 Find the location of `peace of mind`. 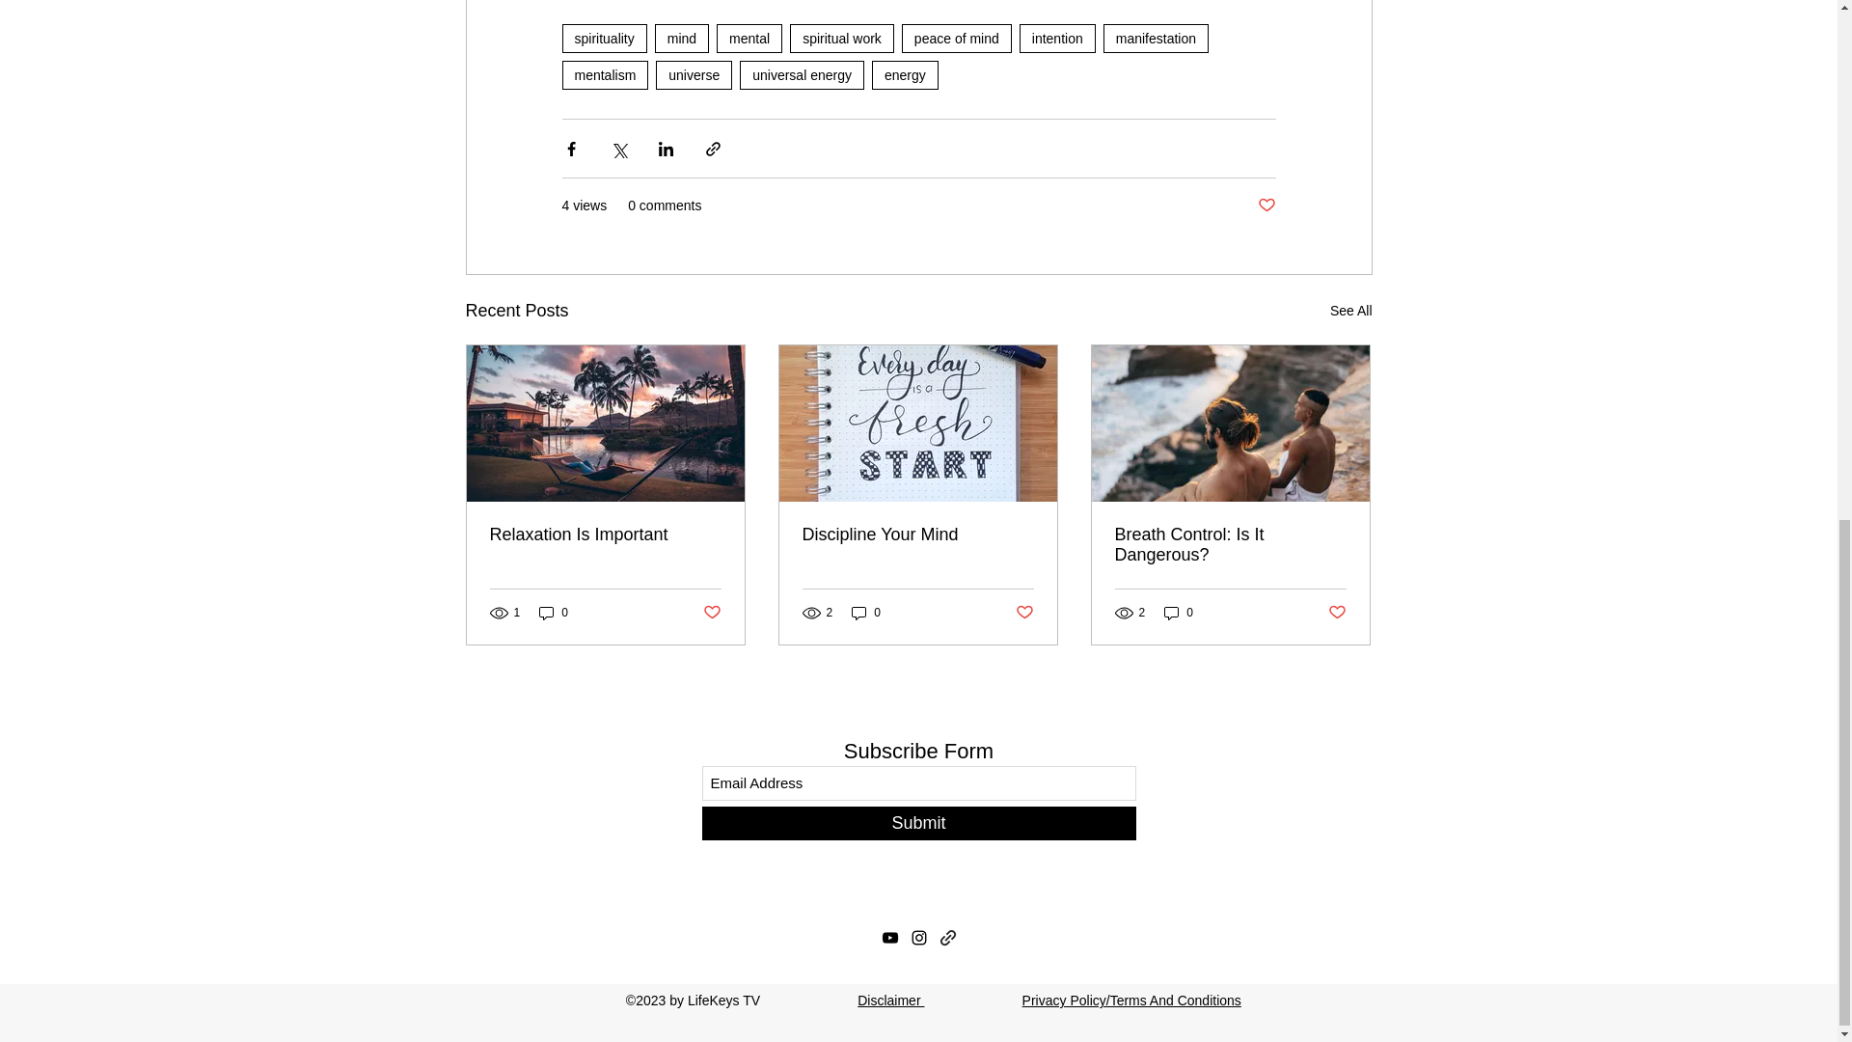

peace of mind is located at coordinates (957, 39).